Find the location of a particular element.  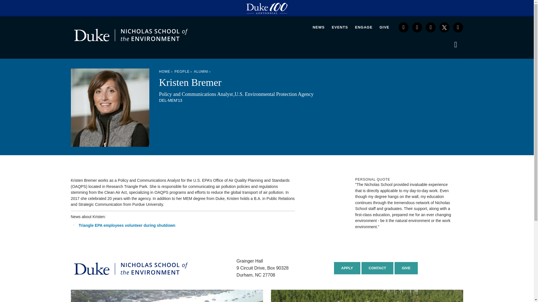

Home is located at coordinates (131, 268).